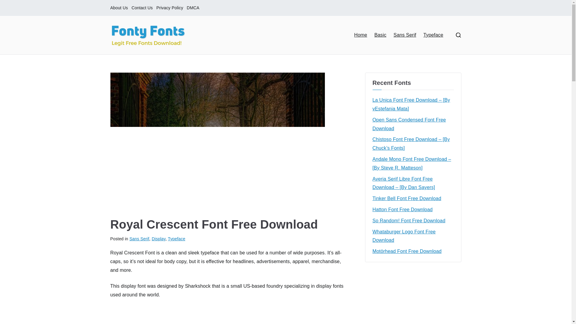  I want to click on Sans Serif, so click(404, 35).